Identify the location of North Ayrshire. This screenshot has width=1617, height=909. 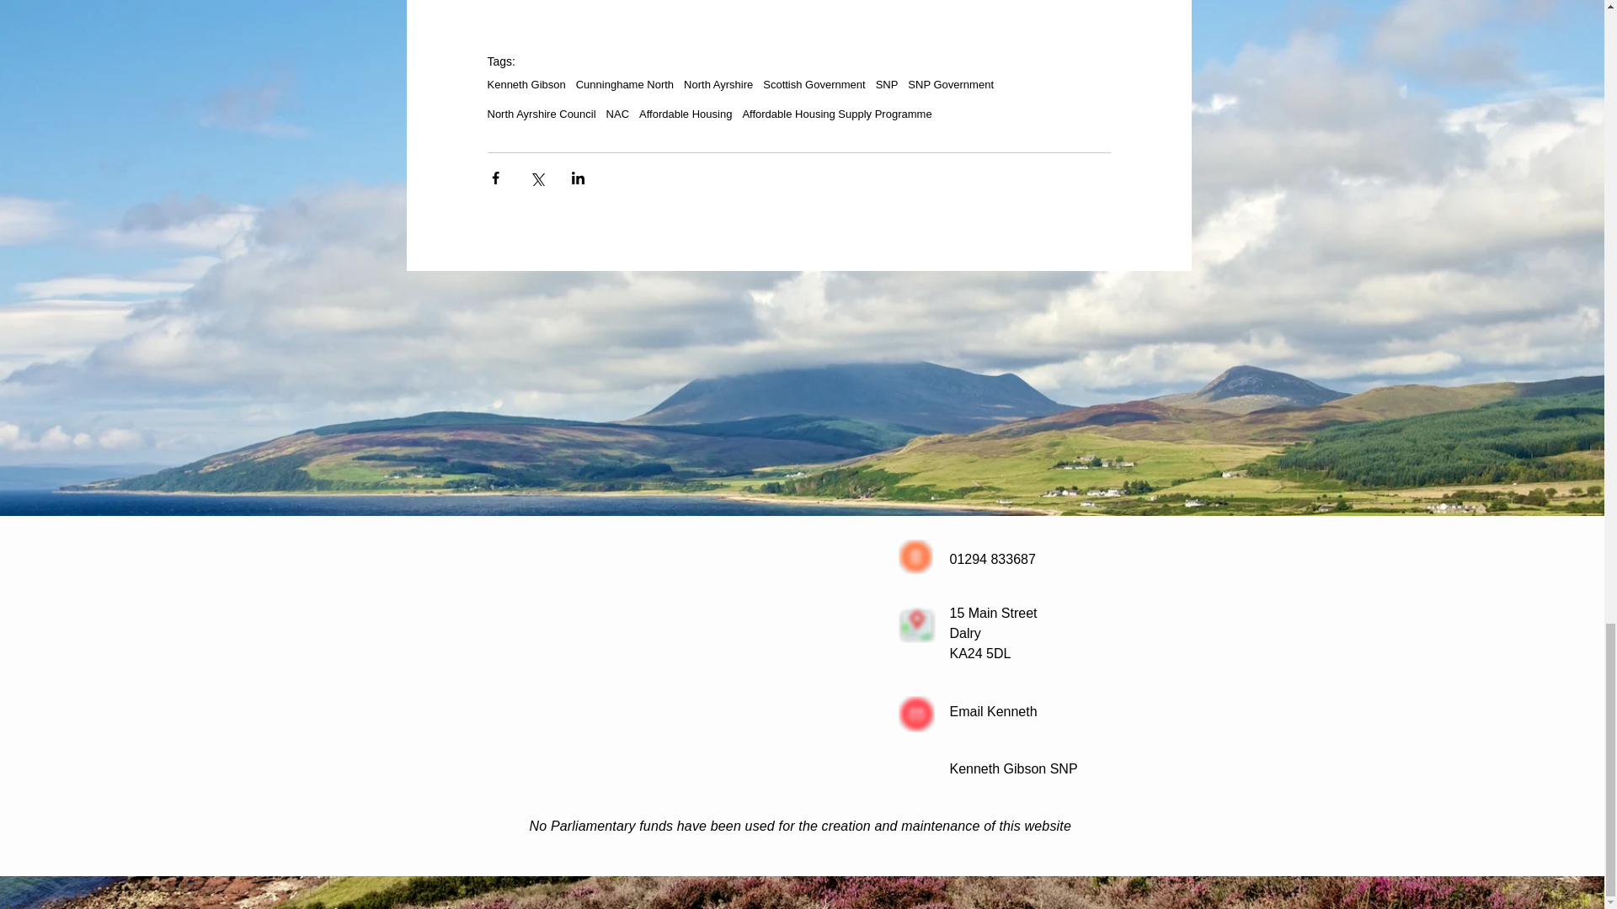
(718, 84).